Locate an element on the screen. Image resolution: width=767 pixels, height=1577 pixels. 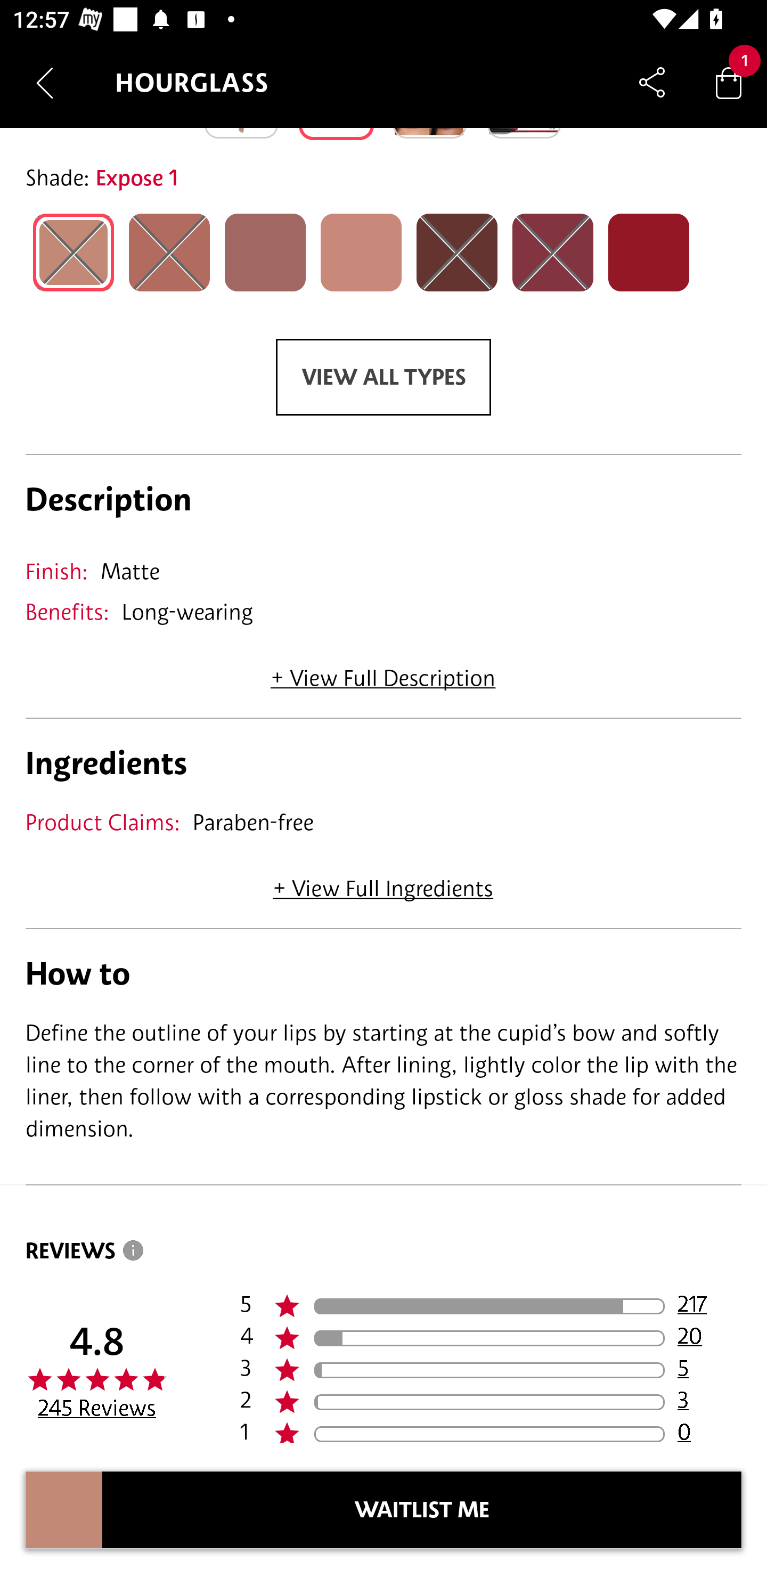
5 88.0 217 is located at coordinates (491, 1306).